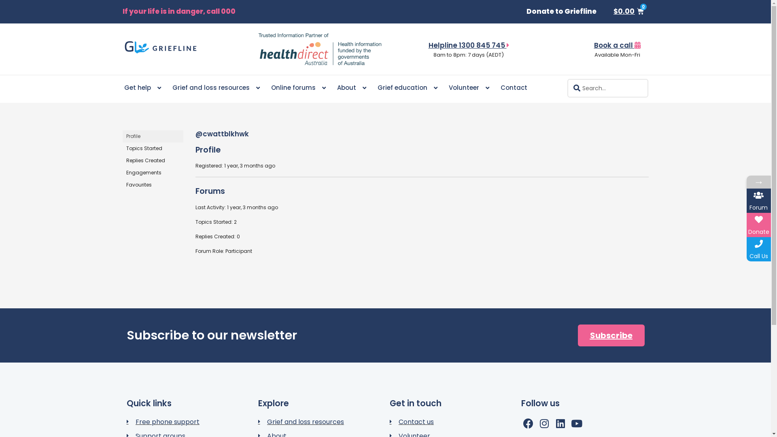 Image resolution: width=777 pixels, height=437 pixels. I want to click on Replies Created, so click(153, 161).